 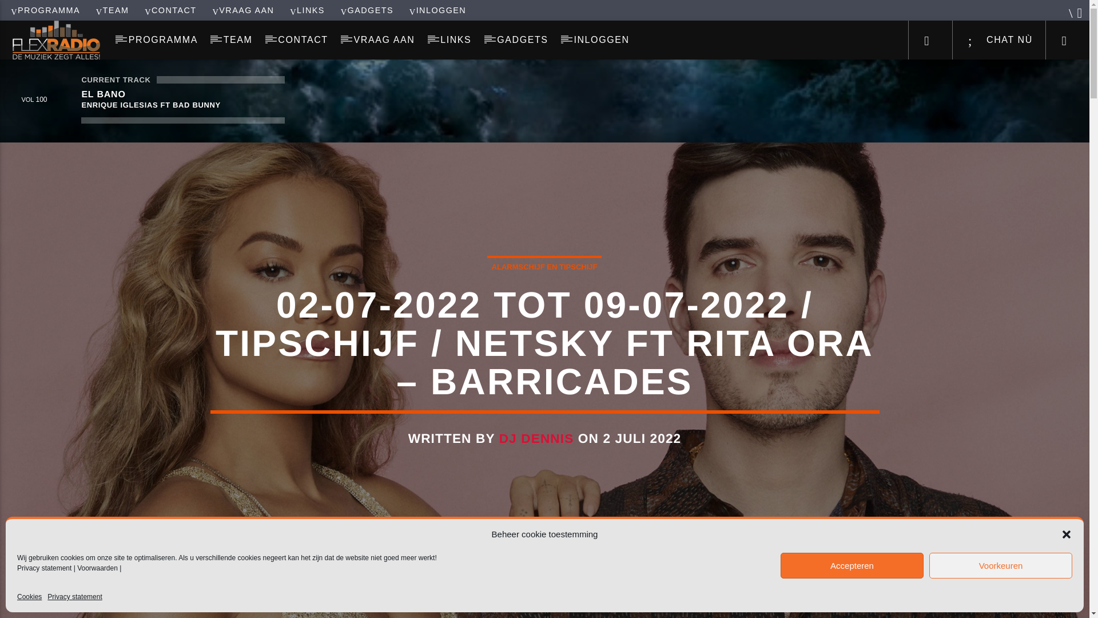 What do you see at coordinates (536, 438) in the screenshot?
I see `Berichten van DJ Dennis` at bounding box center [536, 438].